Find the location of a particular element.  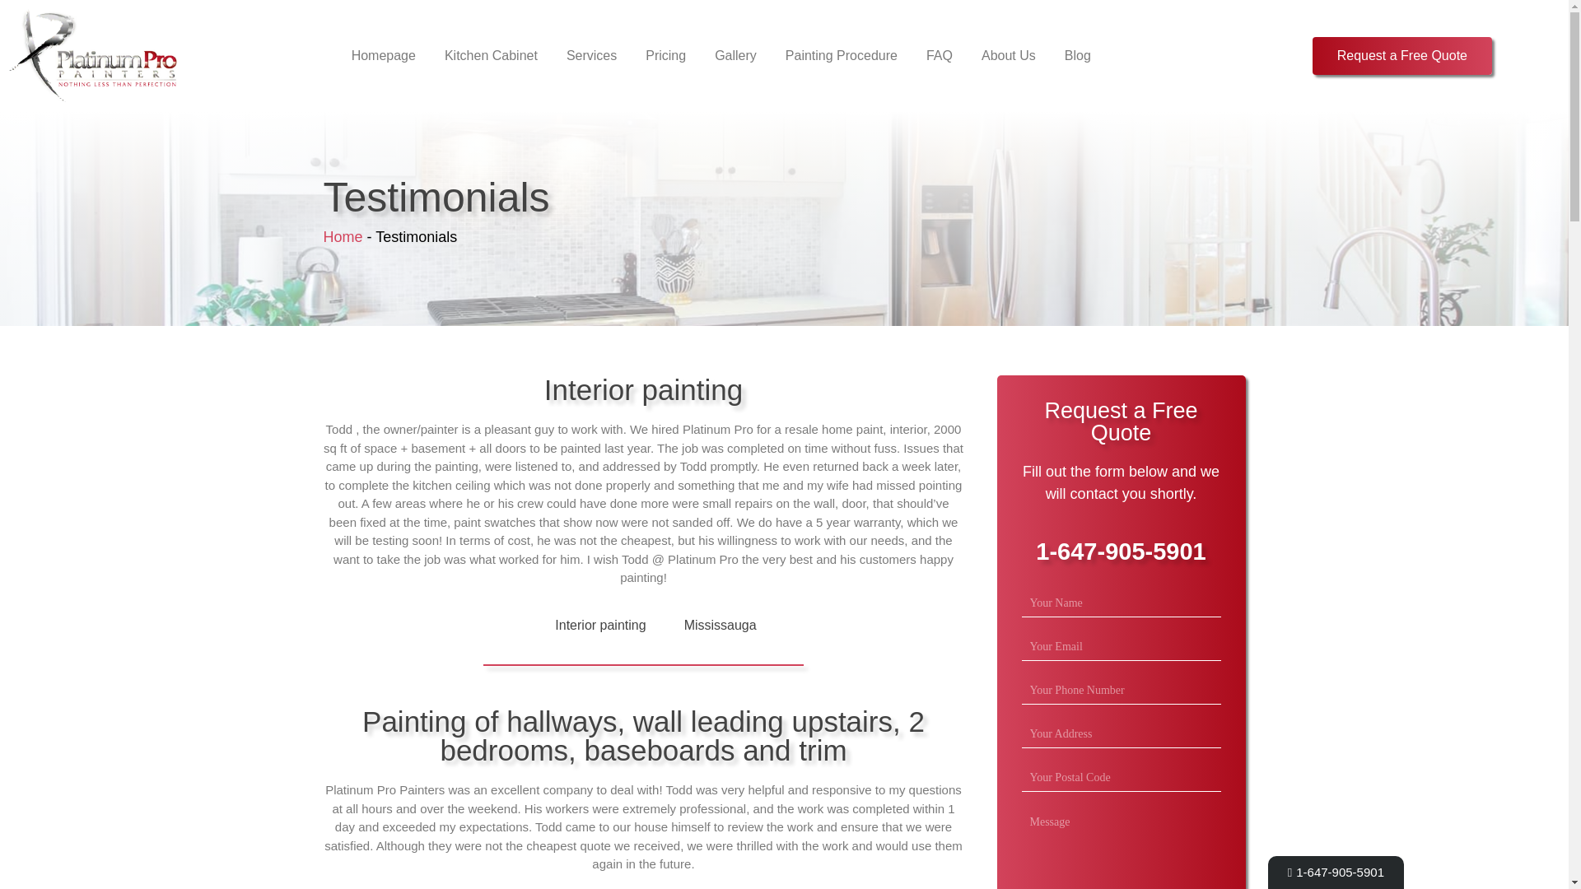

About Us is located at coordinates (1008, 55).